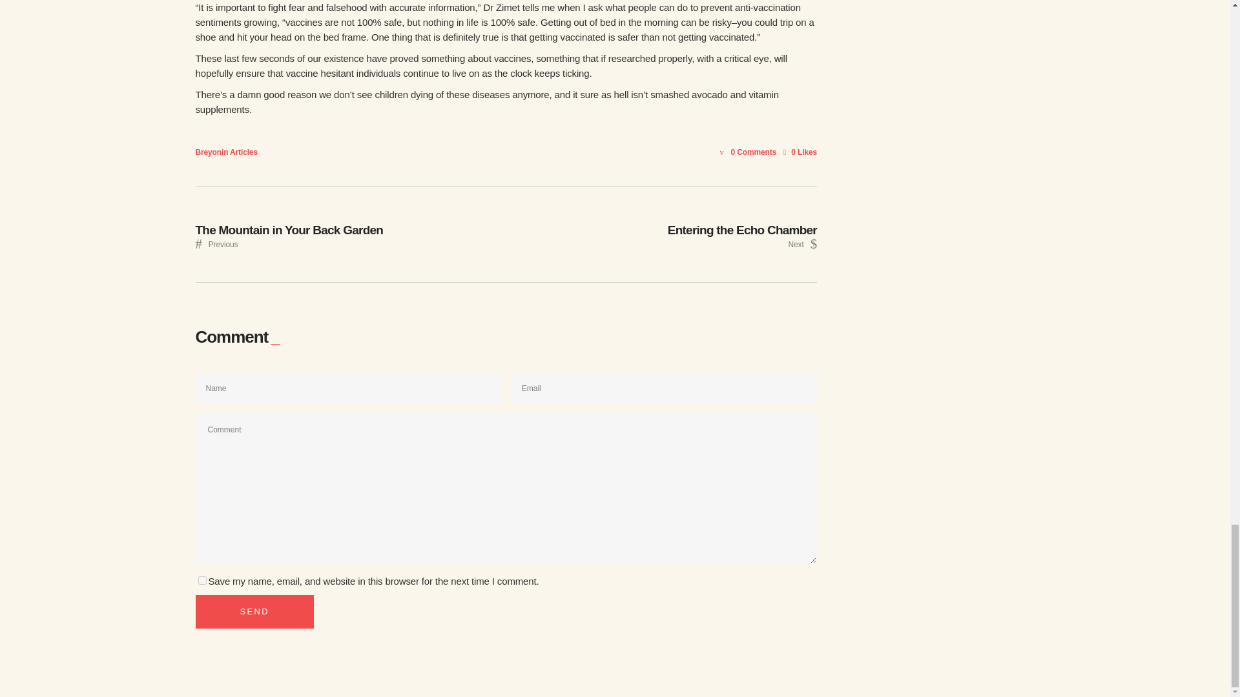  Describe the element at coordinates (254, 612) in the screenshot. I see `Articles` at that location.